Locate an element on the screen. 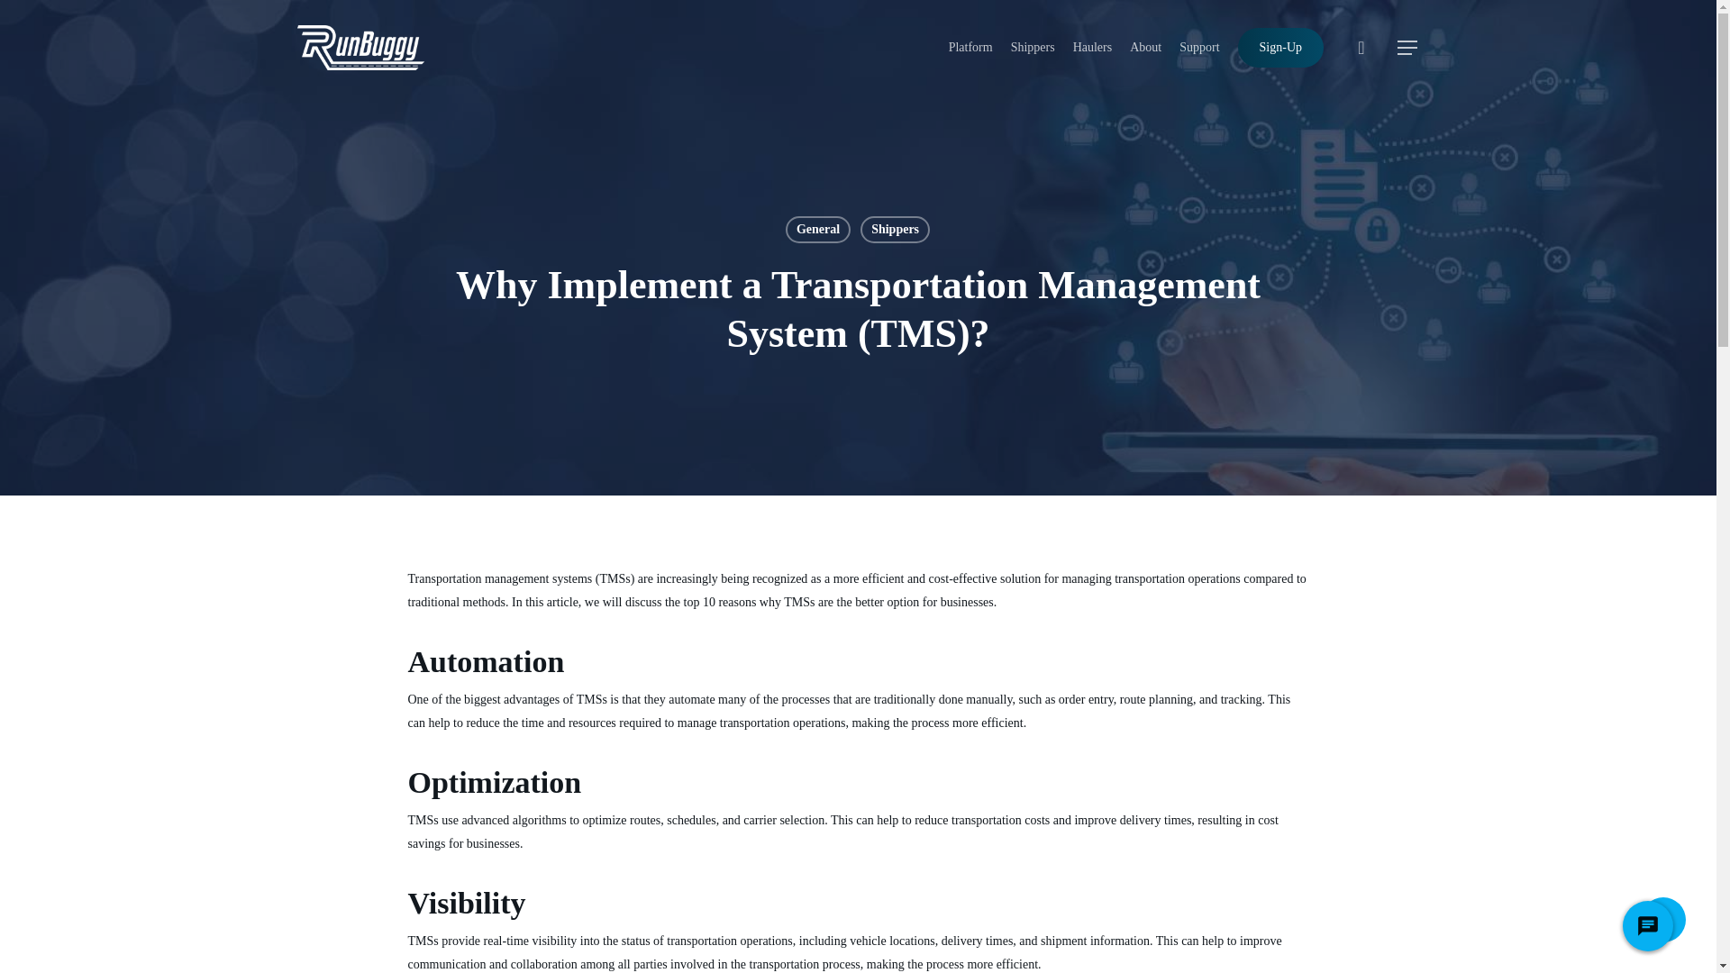 Image resolution: width=1730 pixels, height=973 pixels. About is located at coordinates (1144, 47).